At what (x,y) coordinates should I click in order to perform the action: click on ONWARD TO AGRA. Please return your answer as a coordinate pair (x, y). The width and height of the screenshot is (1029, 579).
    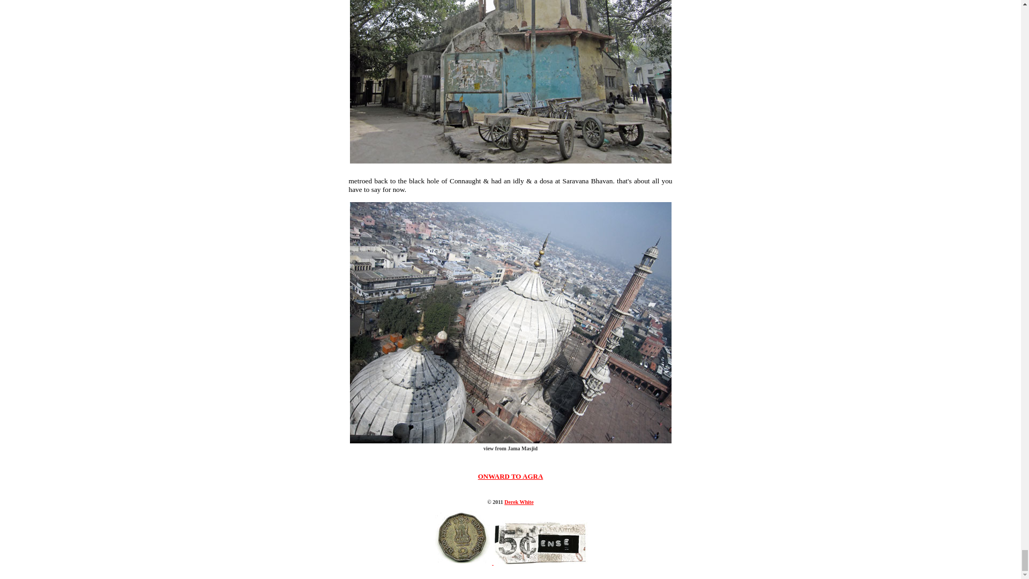
    Looking at the image, I should click on (510, 476).